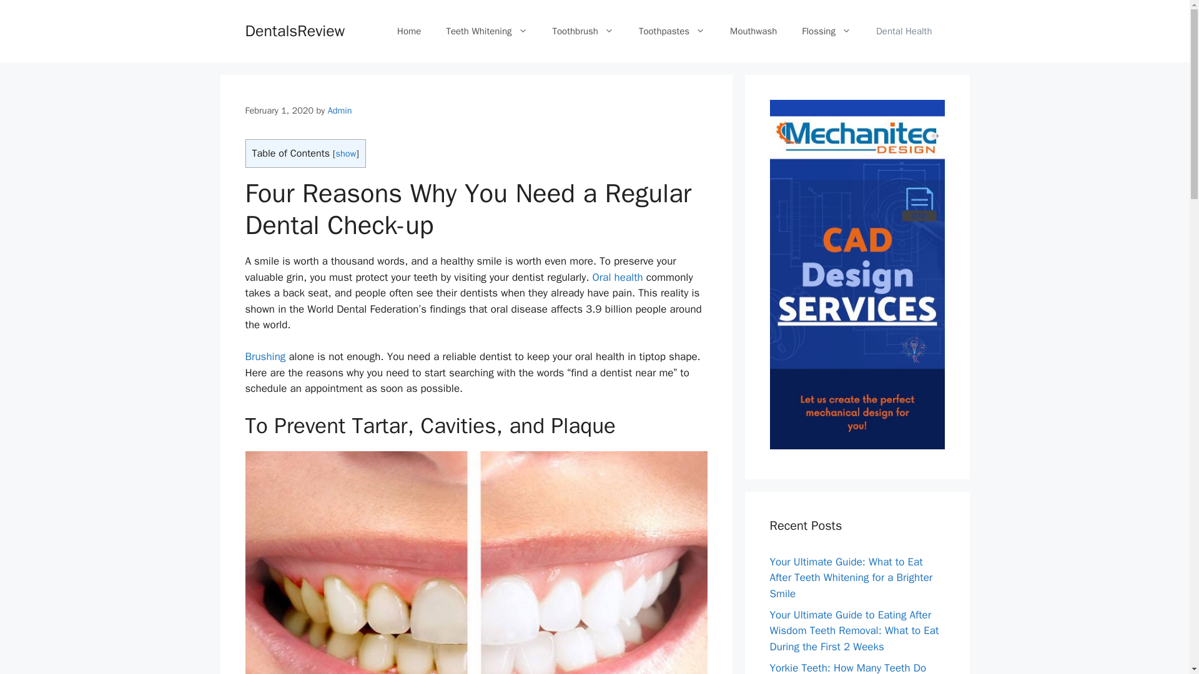  What do you see at coordinates (826, 31) in the screenshot?
I see `Flossing` at bounding box center [826, 31].